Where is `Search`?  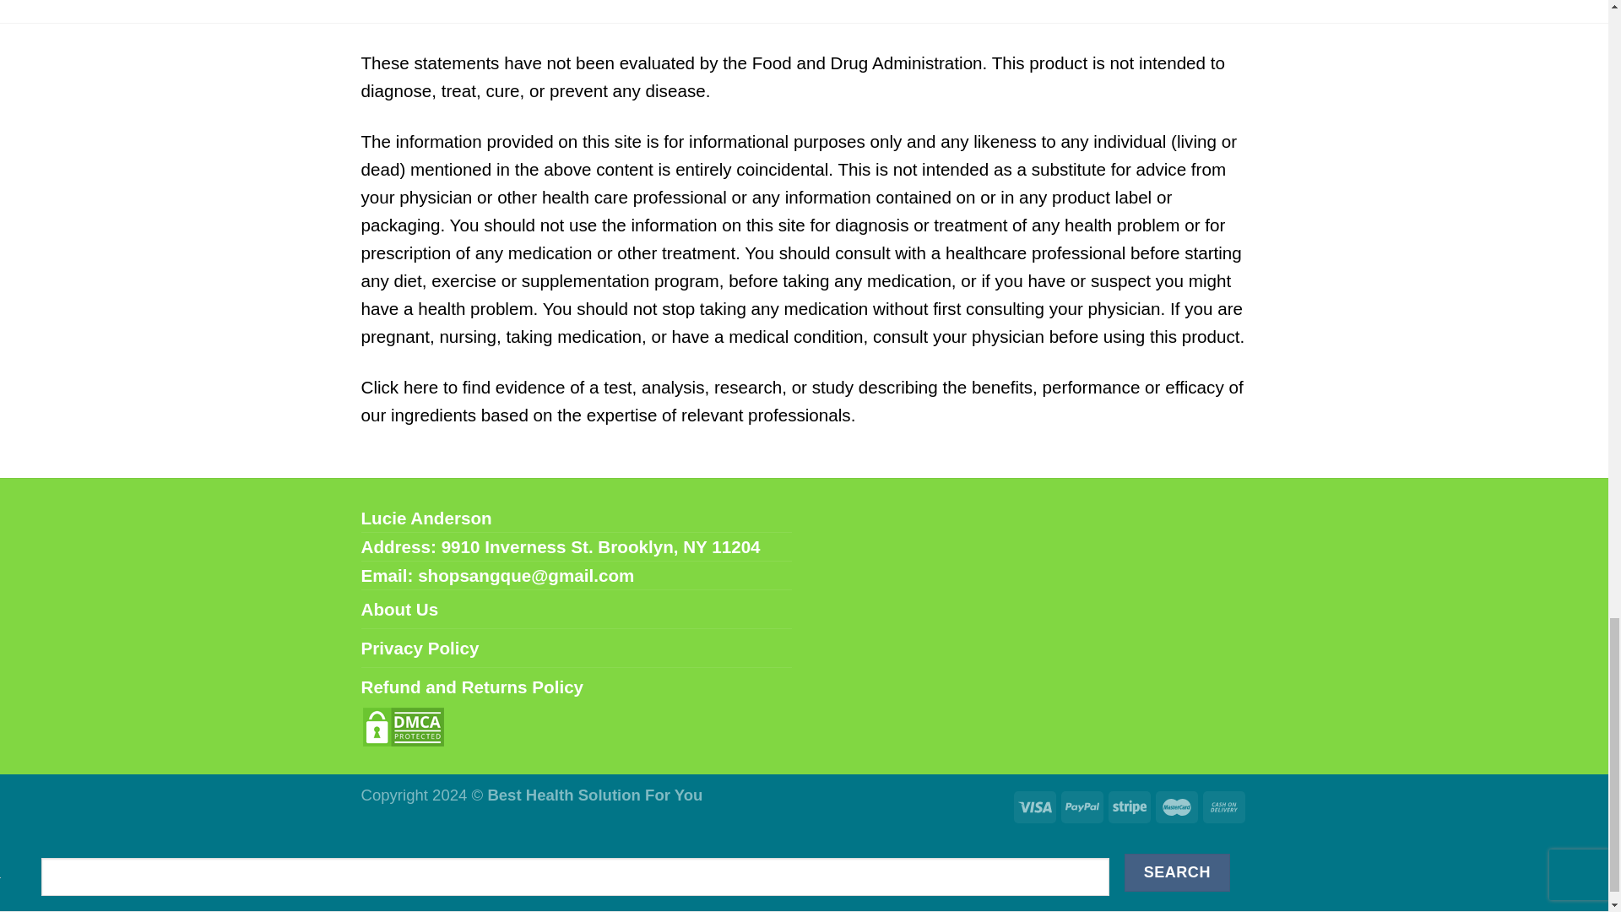
Search is located at coordinates (1177, 872).